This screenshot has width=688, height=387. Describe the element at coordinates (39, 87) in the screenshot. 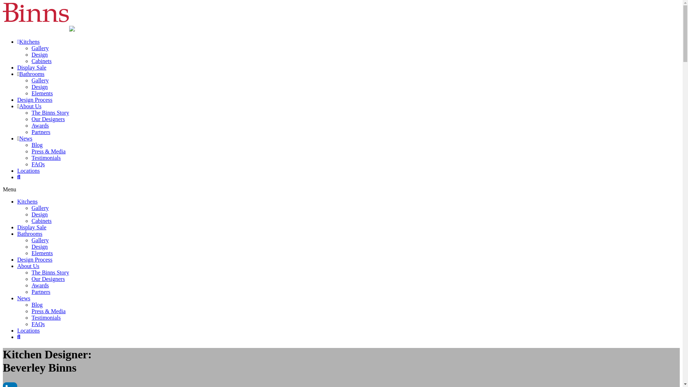

I see `Design` at that location.